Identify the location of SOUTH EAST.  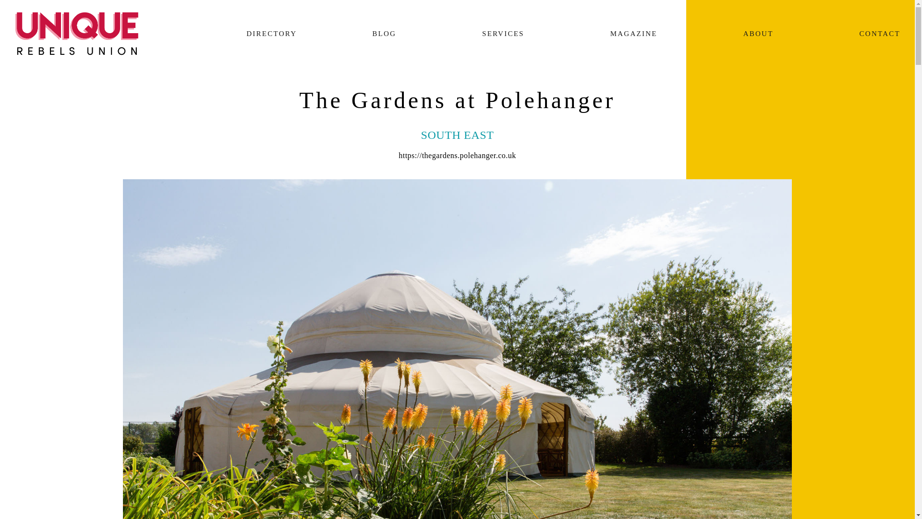
(457, 135).